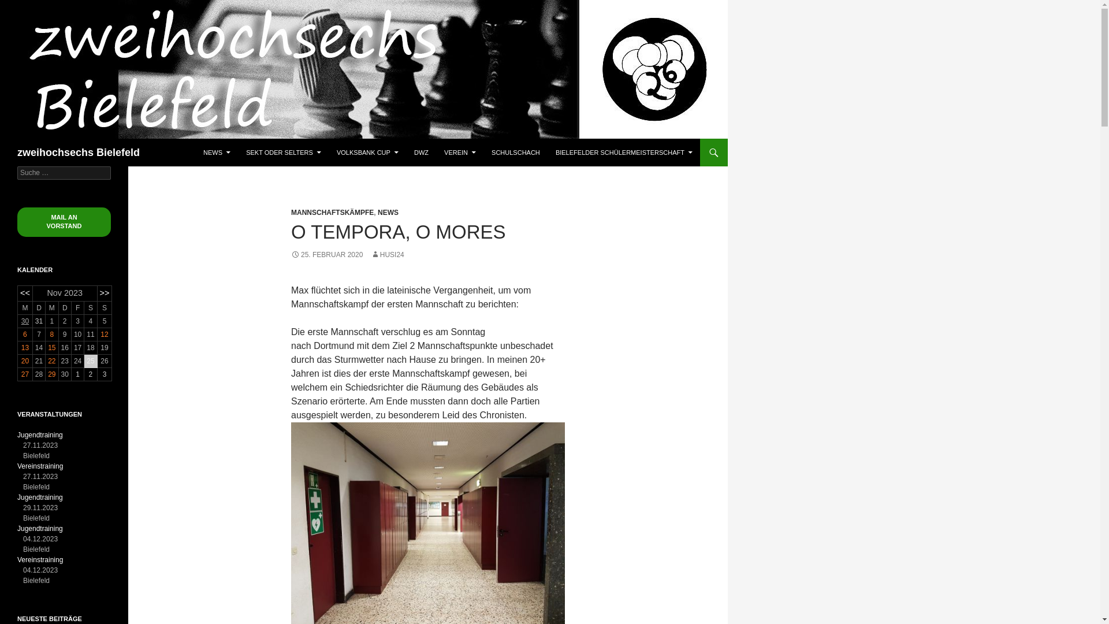  I want to click on VEREIN, so click(460, 153).